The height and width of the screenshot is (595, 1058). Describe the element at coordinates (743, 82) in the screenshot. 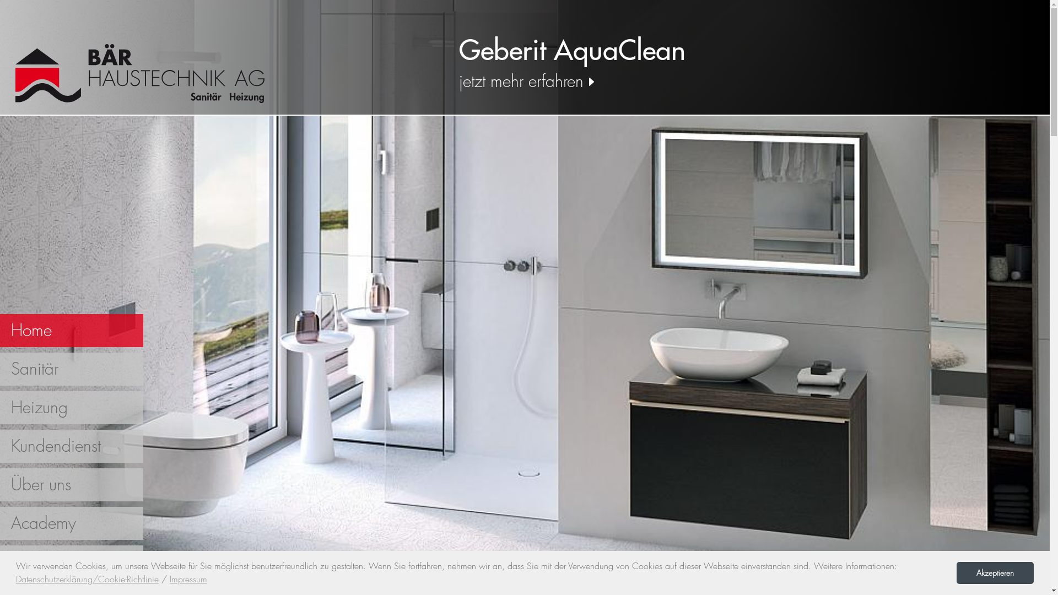

I see `Zur Badplanung` at that location.